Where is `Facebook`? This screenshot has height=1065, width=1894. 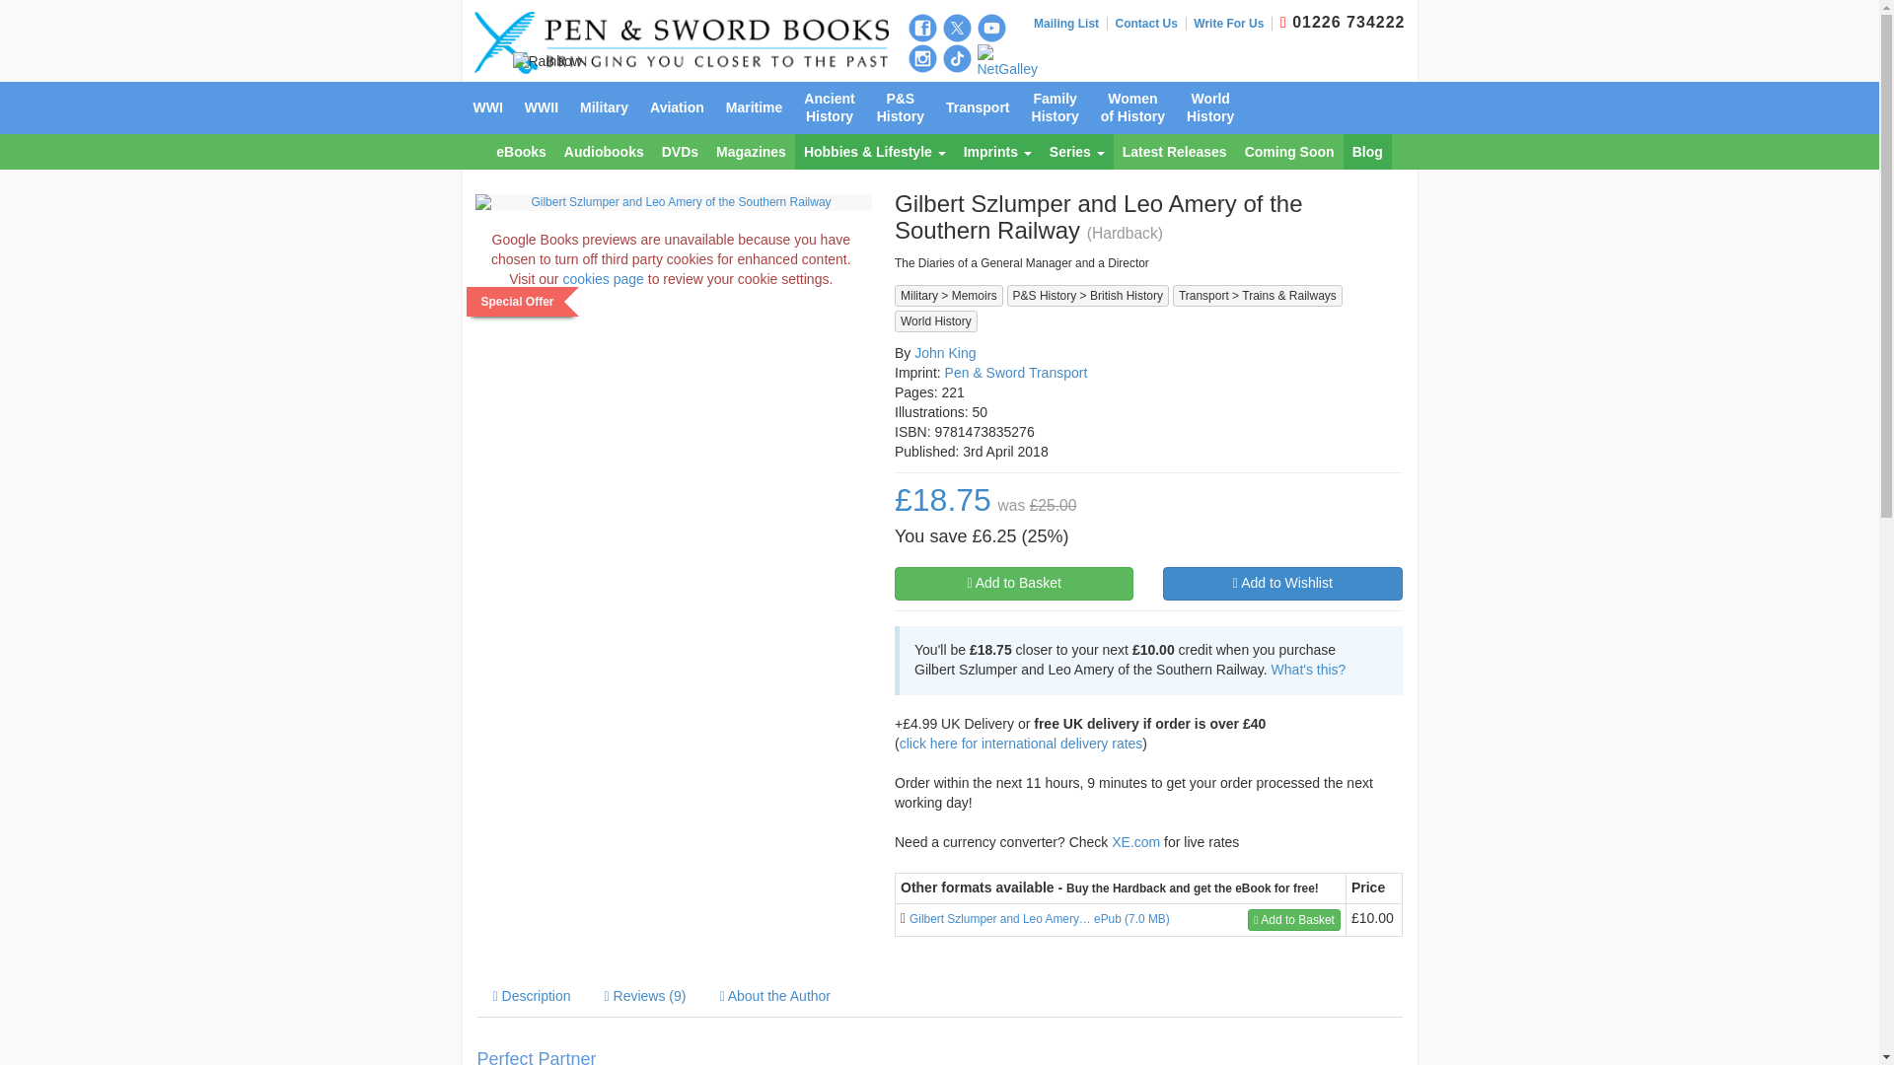
Facebook is located at coordinates (921, 28).